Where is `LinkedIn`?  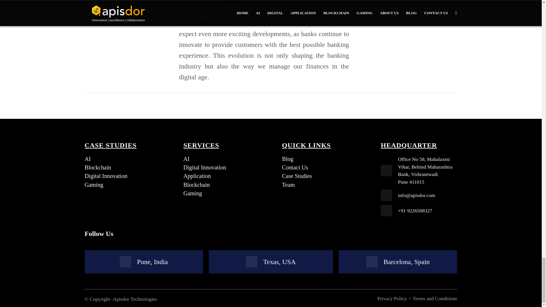 LinkedIn is located at coordinates (138, 234).